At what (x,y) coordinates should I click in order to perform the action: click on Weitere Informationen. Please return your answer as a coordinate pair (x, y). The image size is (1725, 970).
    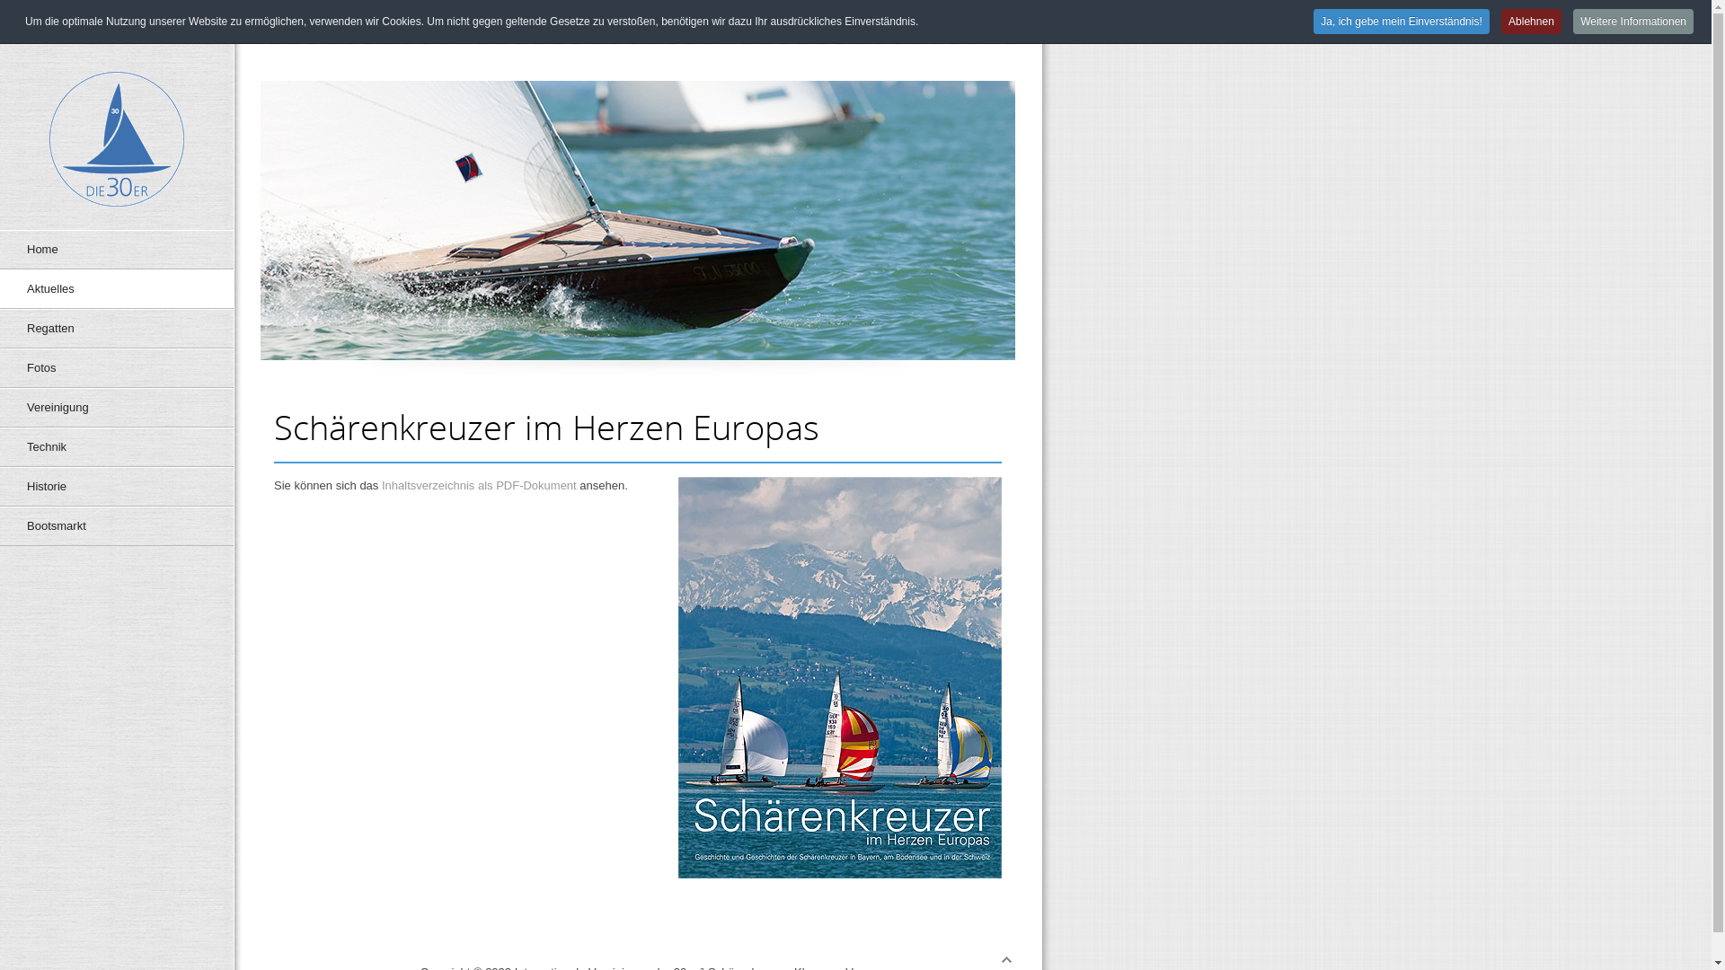
    Looking at the image, I should click on (1633, 22).